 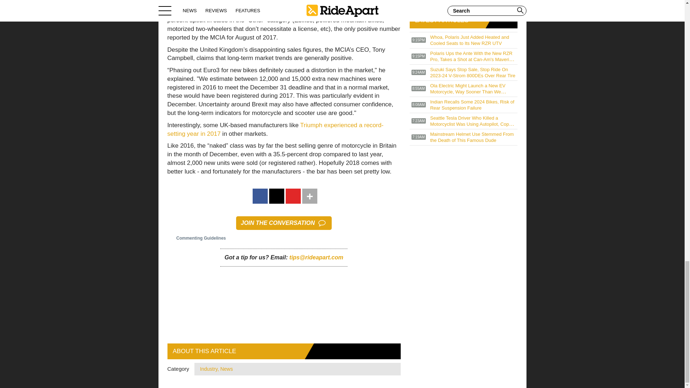 I want to click on Triumph experienced a record-setting year in 2017, so click(x=275, y=129).